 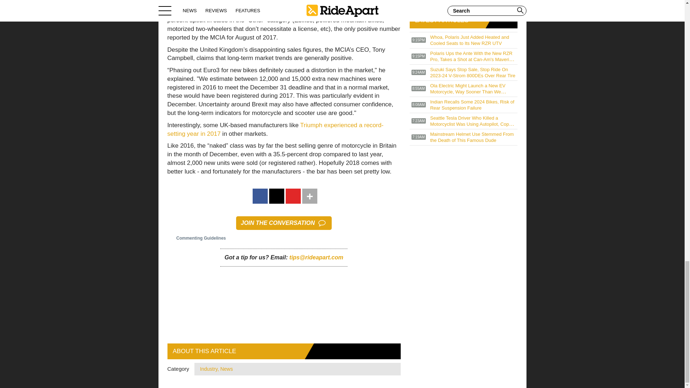 I want to click on Triumph experienced a record-setting year in 2017, so click(x=275, y=129).